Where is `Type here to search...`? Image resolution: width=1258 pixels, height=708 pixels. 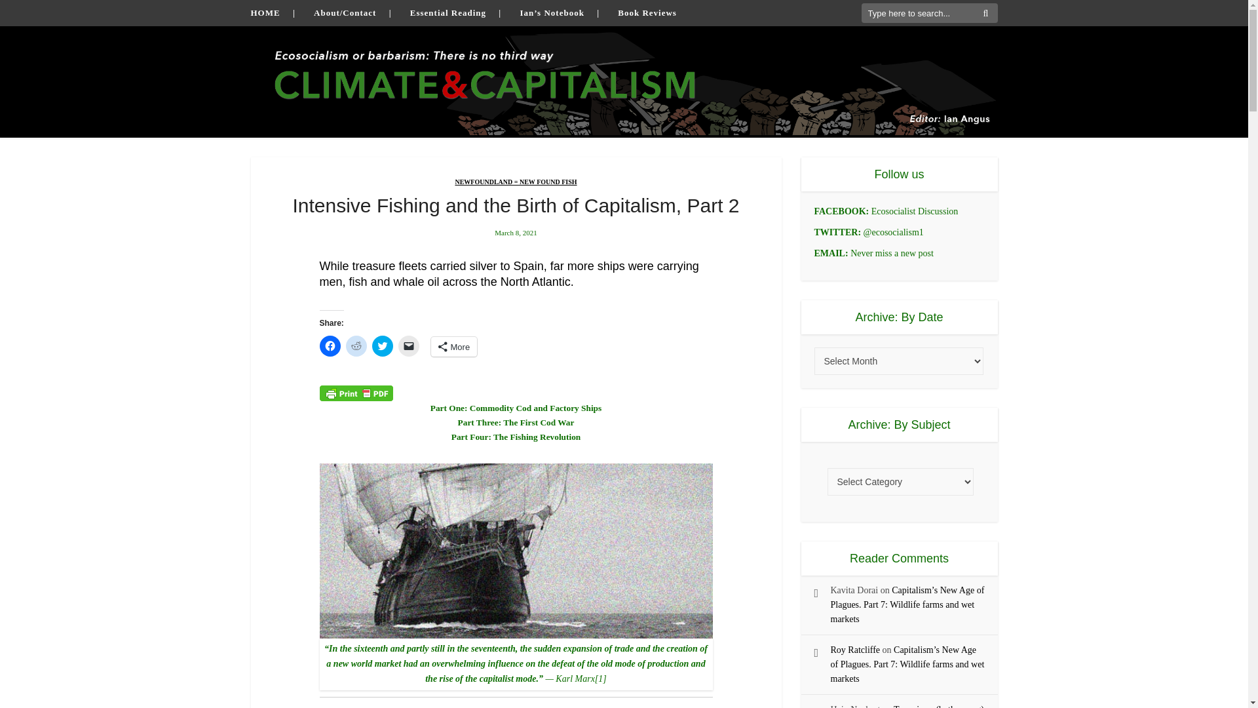 Type here to search... is located at coordinates (929, 13).